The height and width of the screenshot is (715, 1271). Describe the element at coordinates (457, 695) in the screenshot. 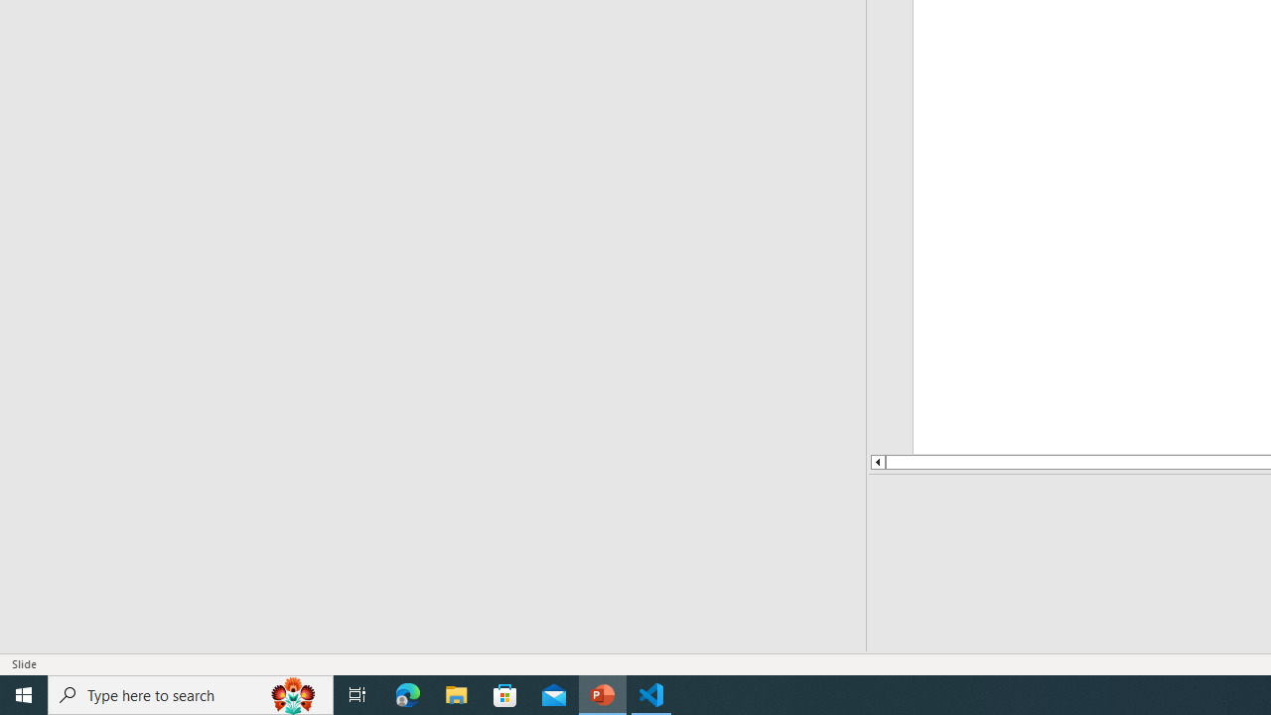

I see `File Explorer` at that location.